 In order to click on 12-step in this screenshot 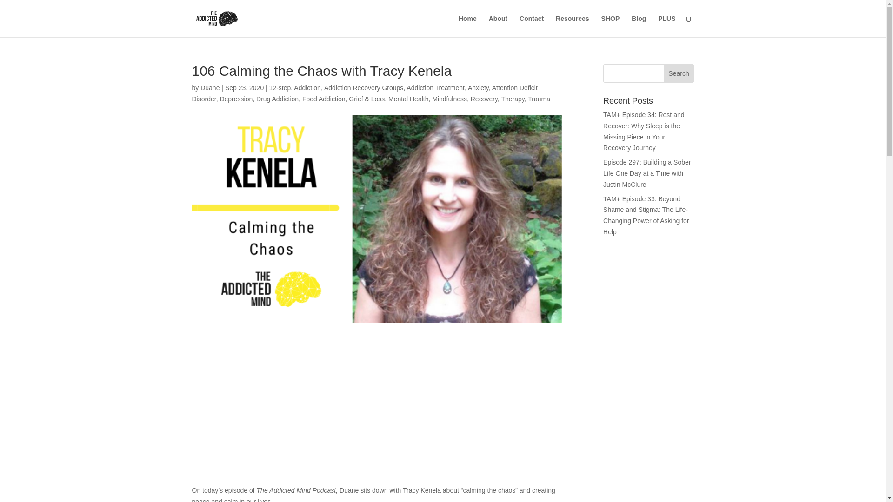, I will do `click(280, 87)`.